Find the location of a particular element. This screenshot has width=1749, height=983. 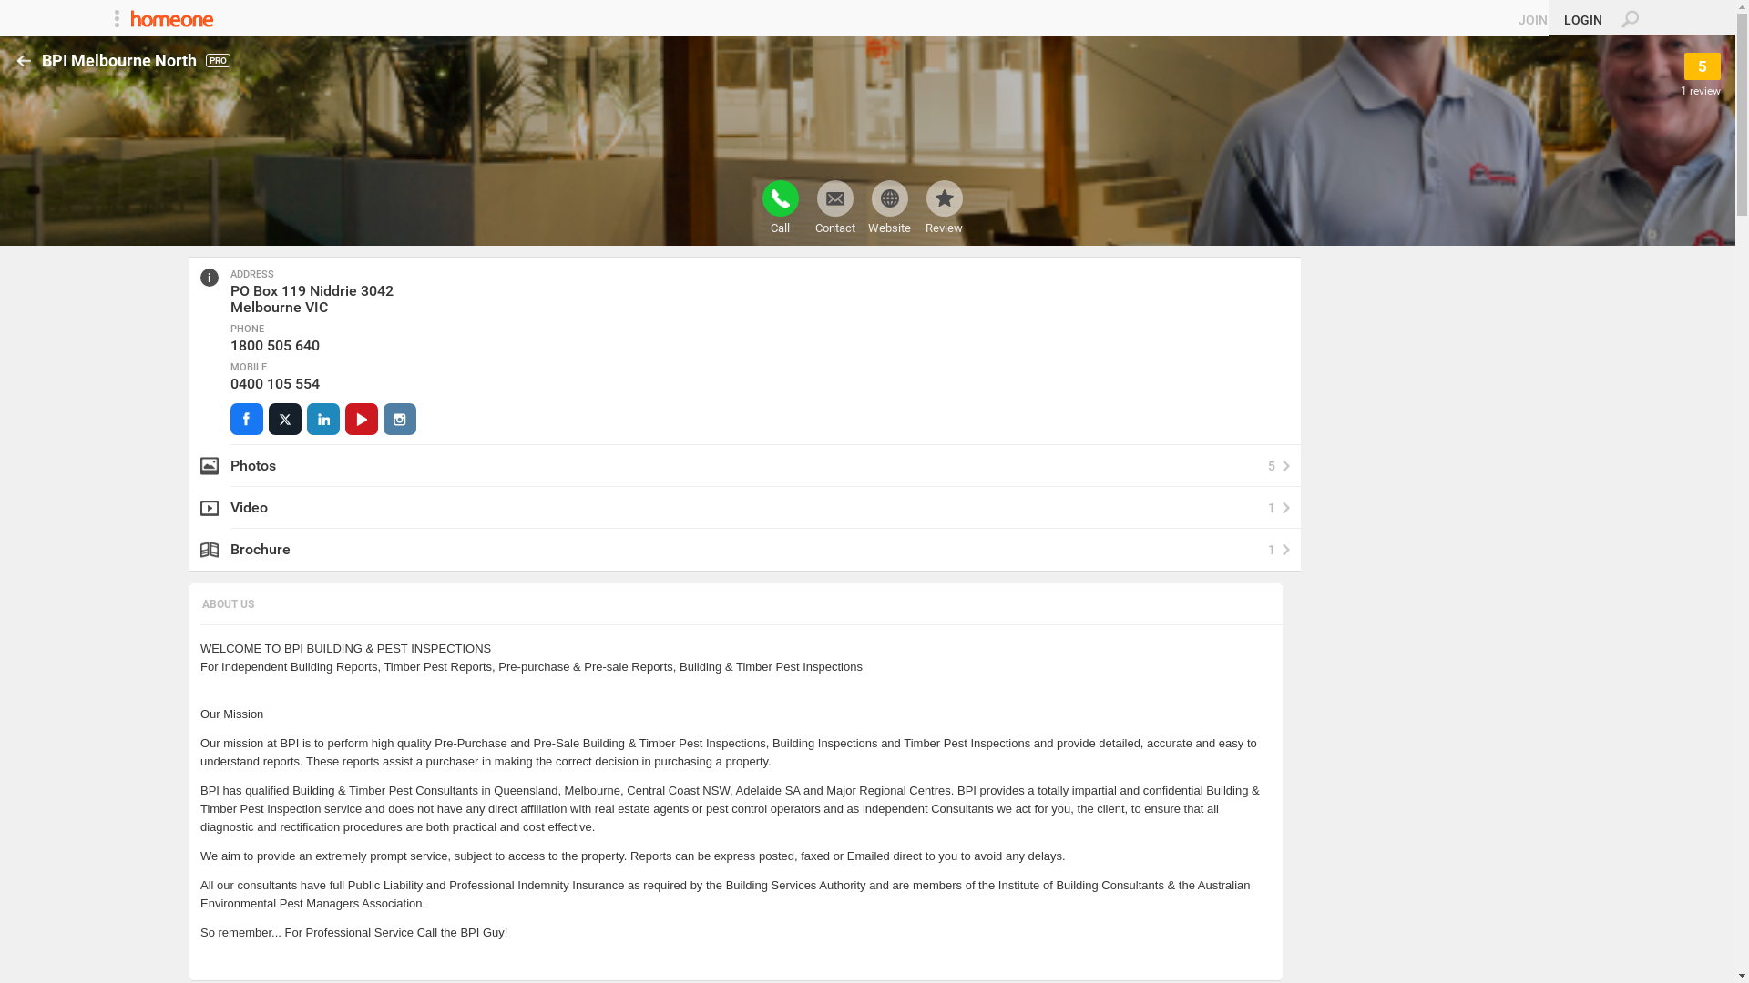

Visit BPI Melbourne North on YouTube is located at coordinates (362, 419).